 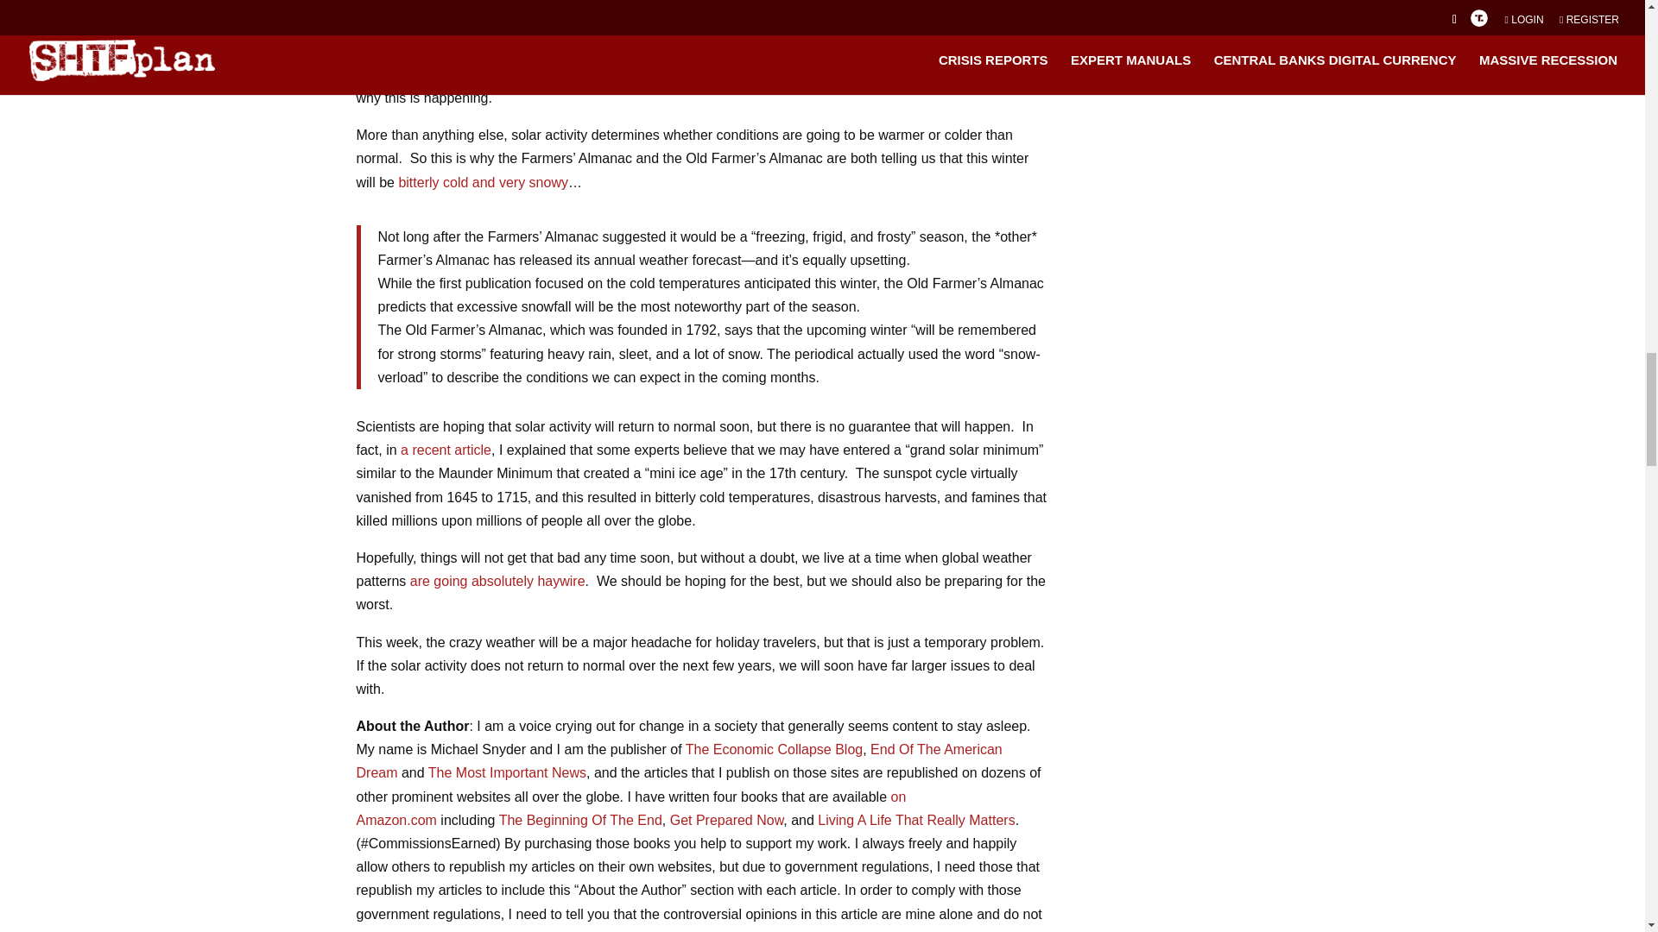 I want to click on bitterly cold and very snowy, so click(x=483, y=181).